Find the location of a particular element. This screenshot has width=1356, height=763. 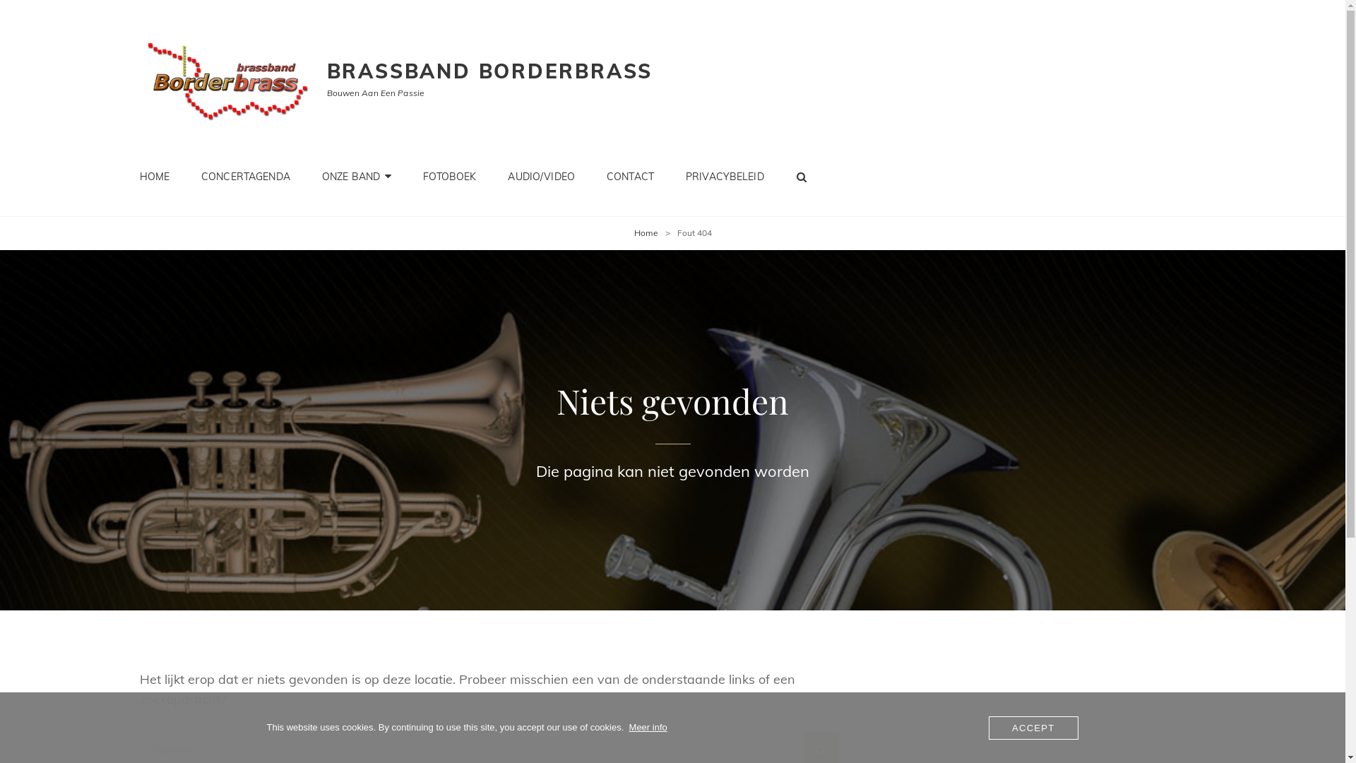

PRIVACYBELEID is located at coordinates (725, 177).